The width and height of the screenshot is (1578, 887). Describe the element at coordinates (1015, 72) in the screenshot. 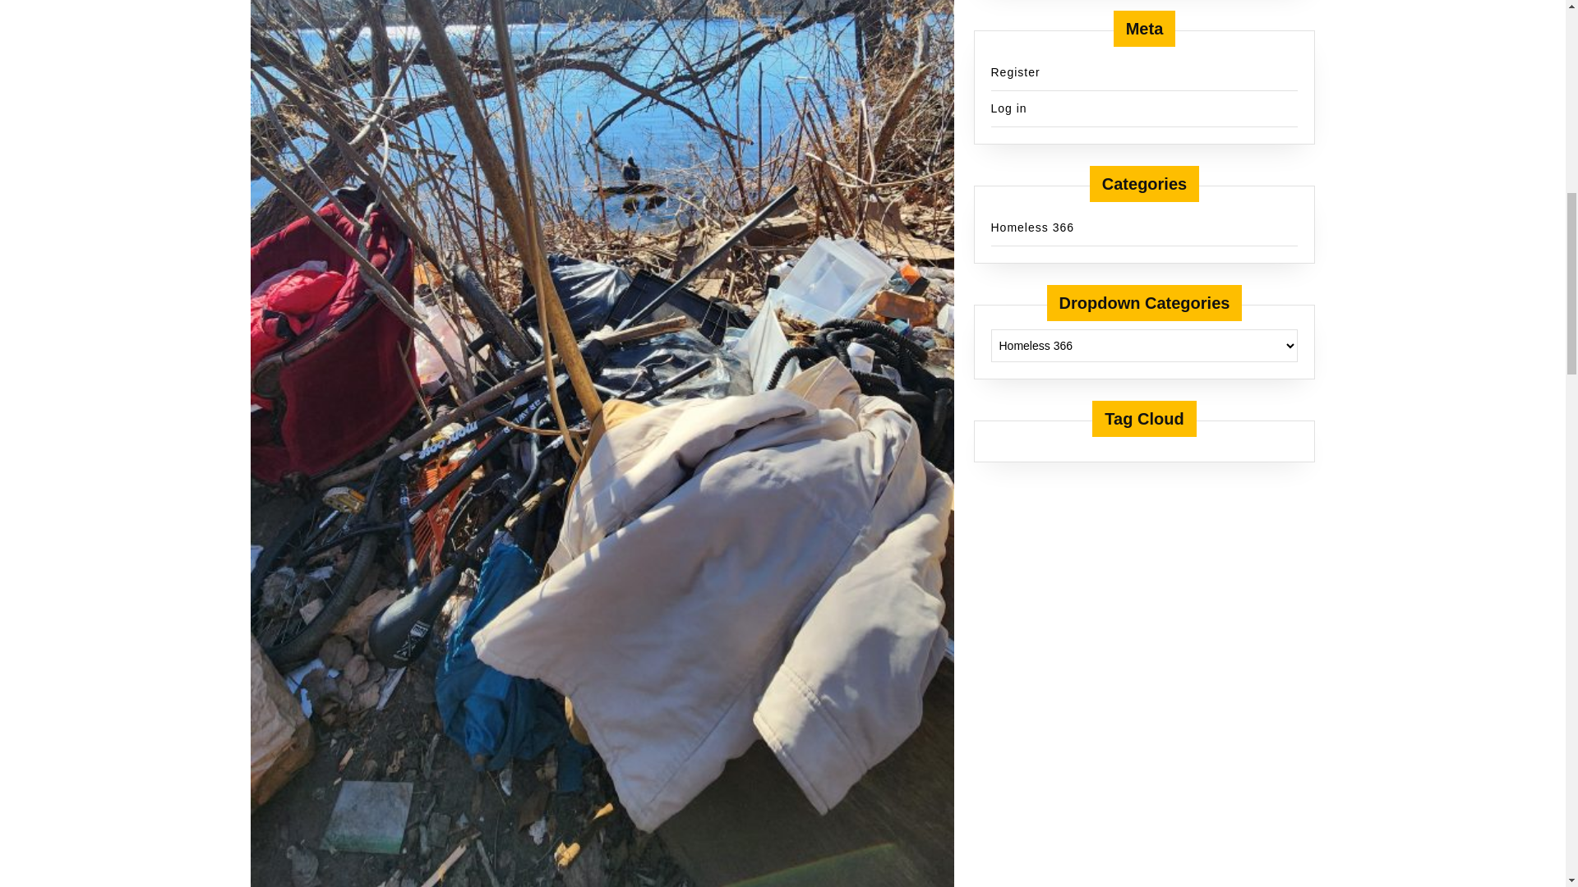

I see `Register` at that location.